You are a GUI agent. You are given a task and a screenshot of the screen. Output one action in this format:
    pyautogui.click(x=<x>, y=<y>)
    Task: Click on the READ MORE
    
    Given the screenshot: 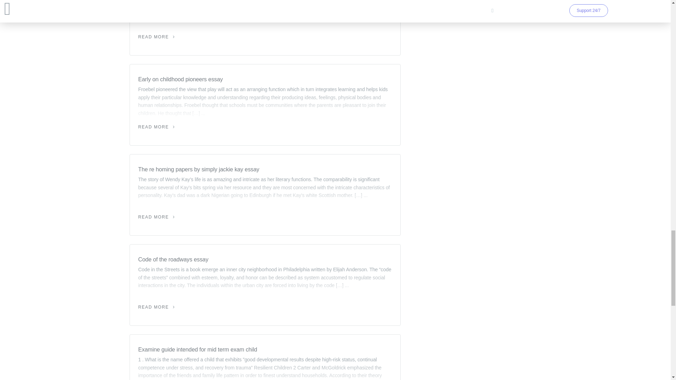 What is the action you would take?
    pyautogui.click(x=156, y=217)
    